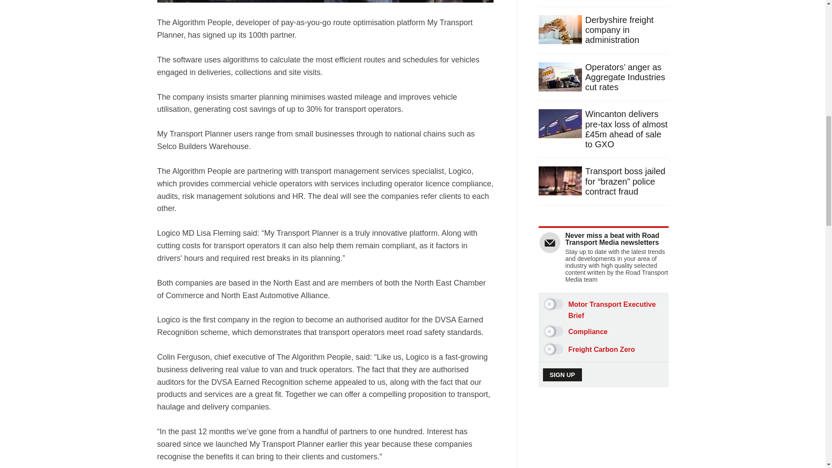 This screenshot has height=468, width=832. What do you see at coordinates (604, 445) in the screenshot?
I see `3rd party ad content` at bounding box center [604, 445].